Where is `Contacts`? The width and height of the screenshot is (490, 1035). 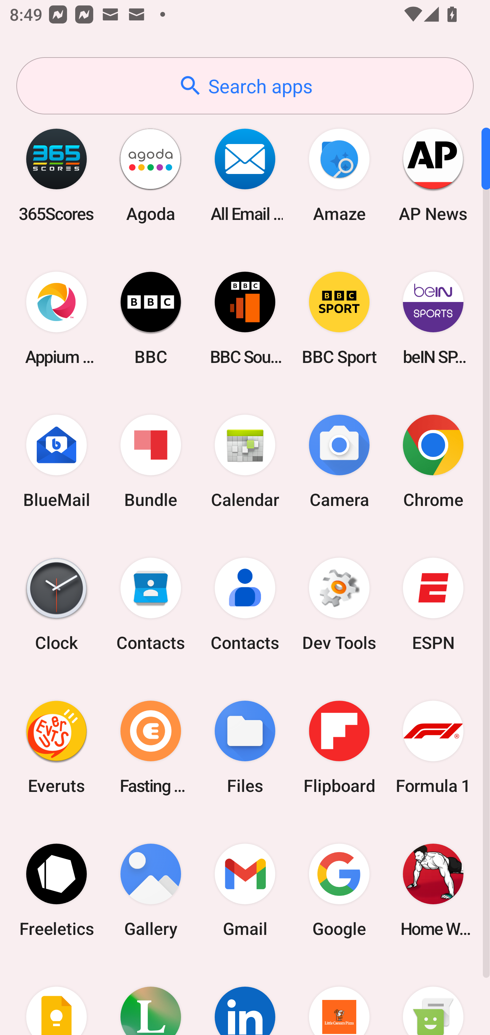 Contacts is located at coordinates (151, 604).